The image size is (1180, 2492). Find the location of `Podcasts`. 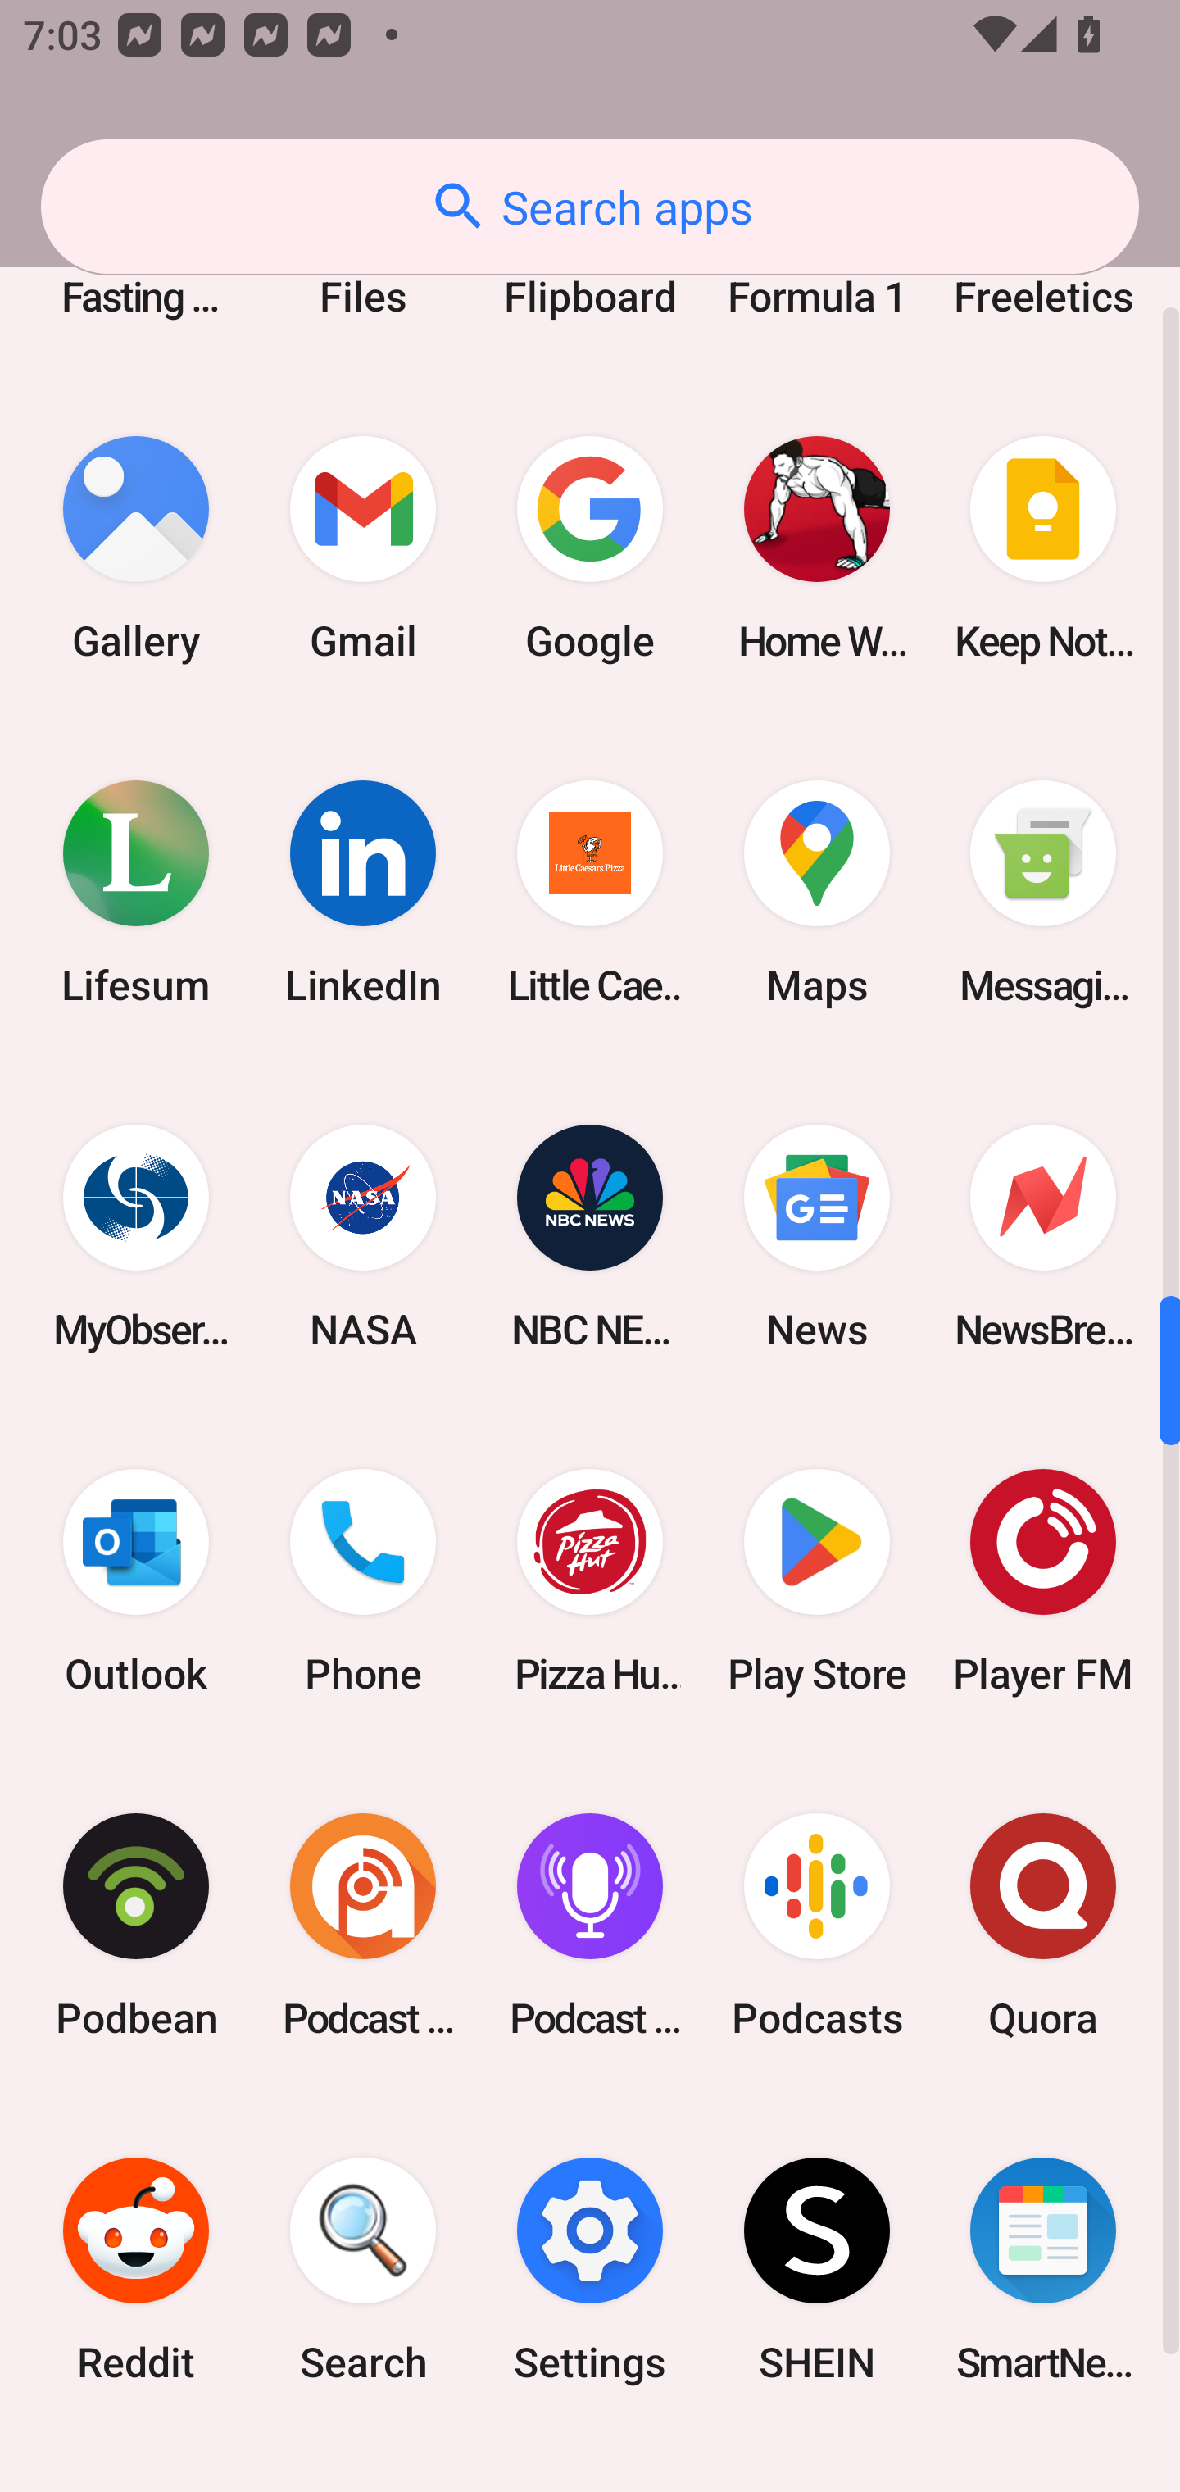

Podcasts is located at coordinates (816, 1926).